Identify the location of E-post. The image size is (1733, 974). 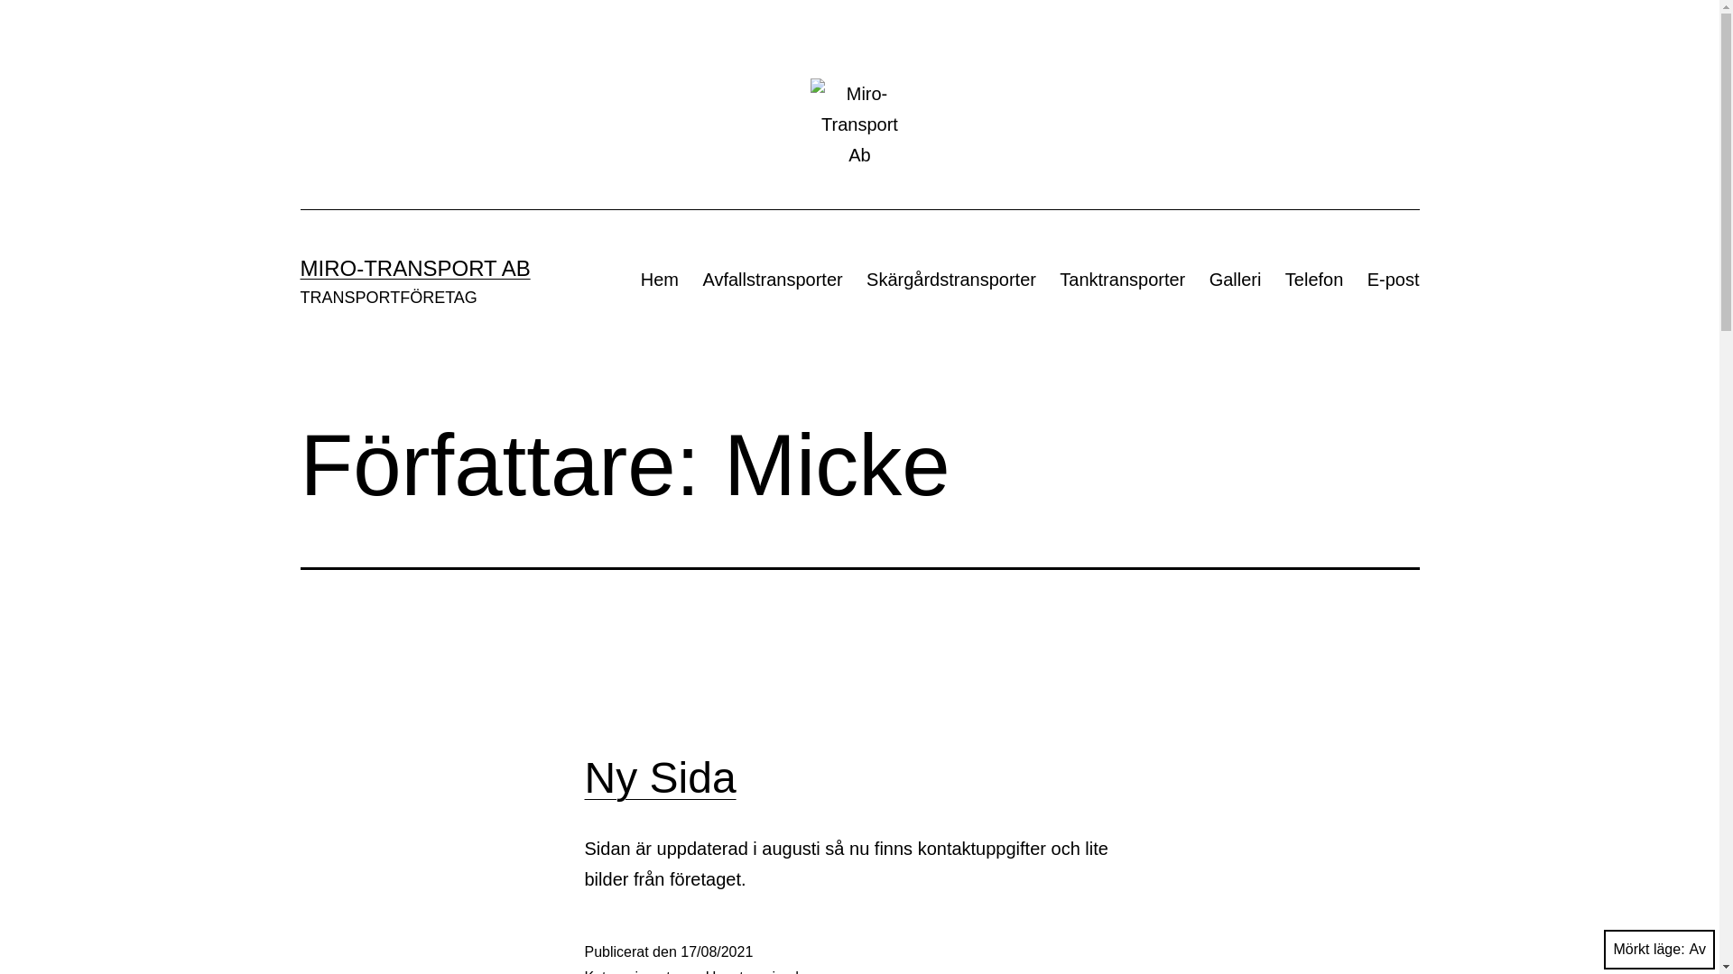
(1394, 280).